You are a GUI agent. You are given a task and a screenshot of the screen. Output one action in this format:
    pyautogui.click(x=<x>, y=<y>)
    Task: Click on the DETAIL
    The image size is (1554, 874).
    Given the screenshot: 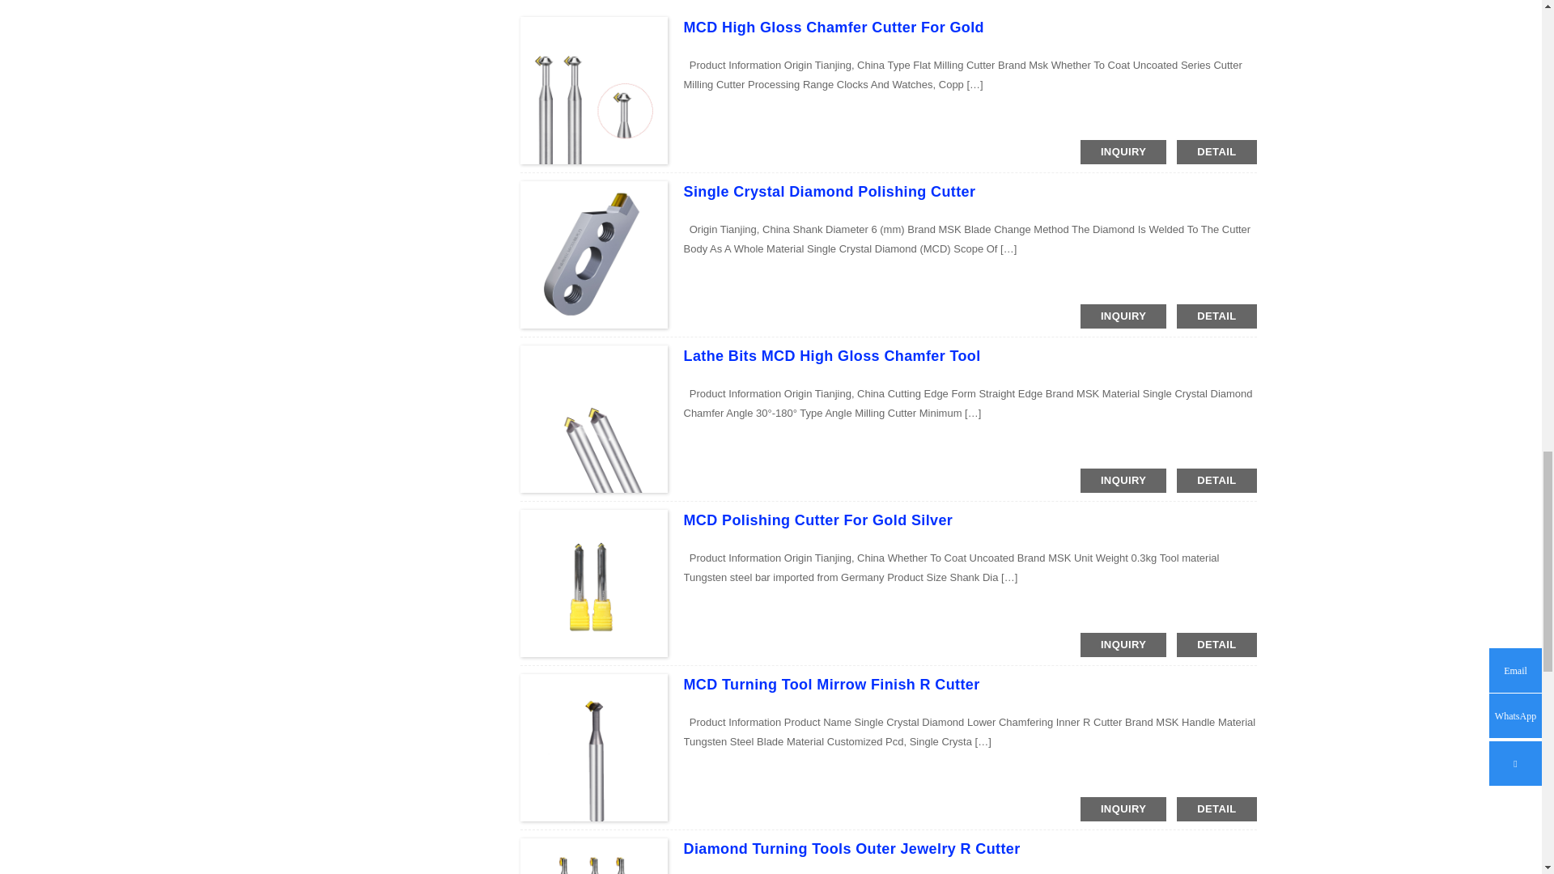 What is the action you would take?
    pyautogui.click(x=1216, y=316)
    